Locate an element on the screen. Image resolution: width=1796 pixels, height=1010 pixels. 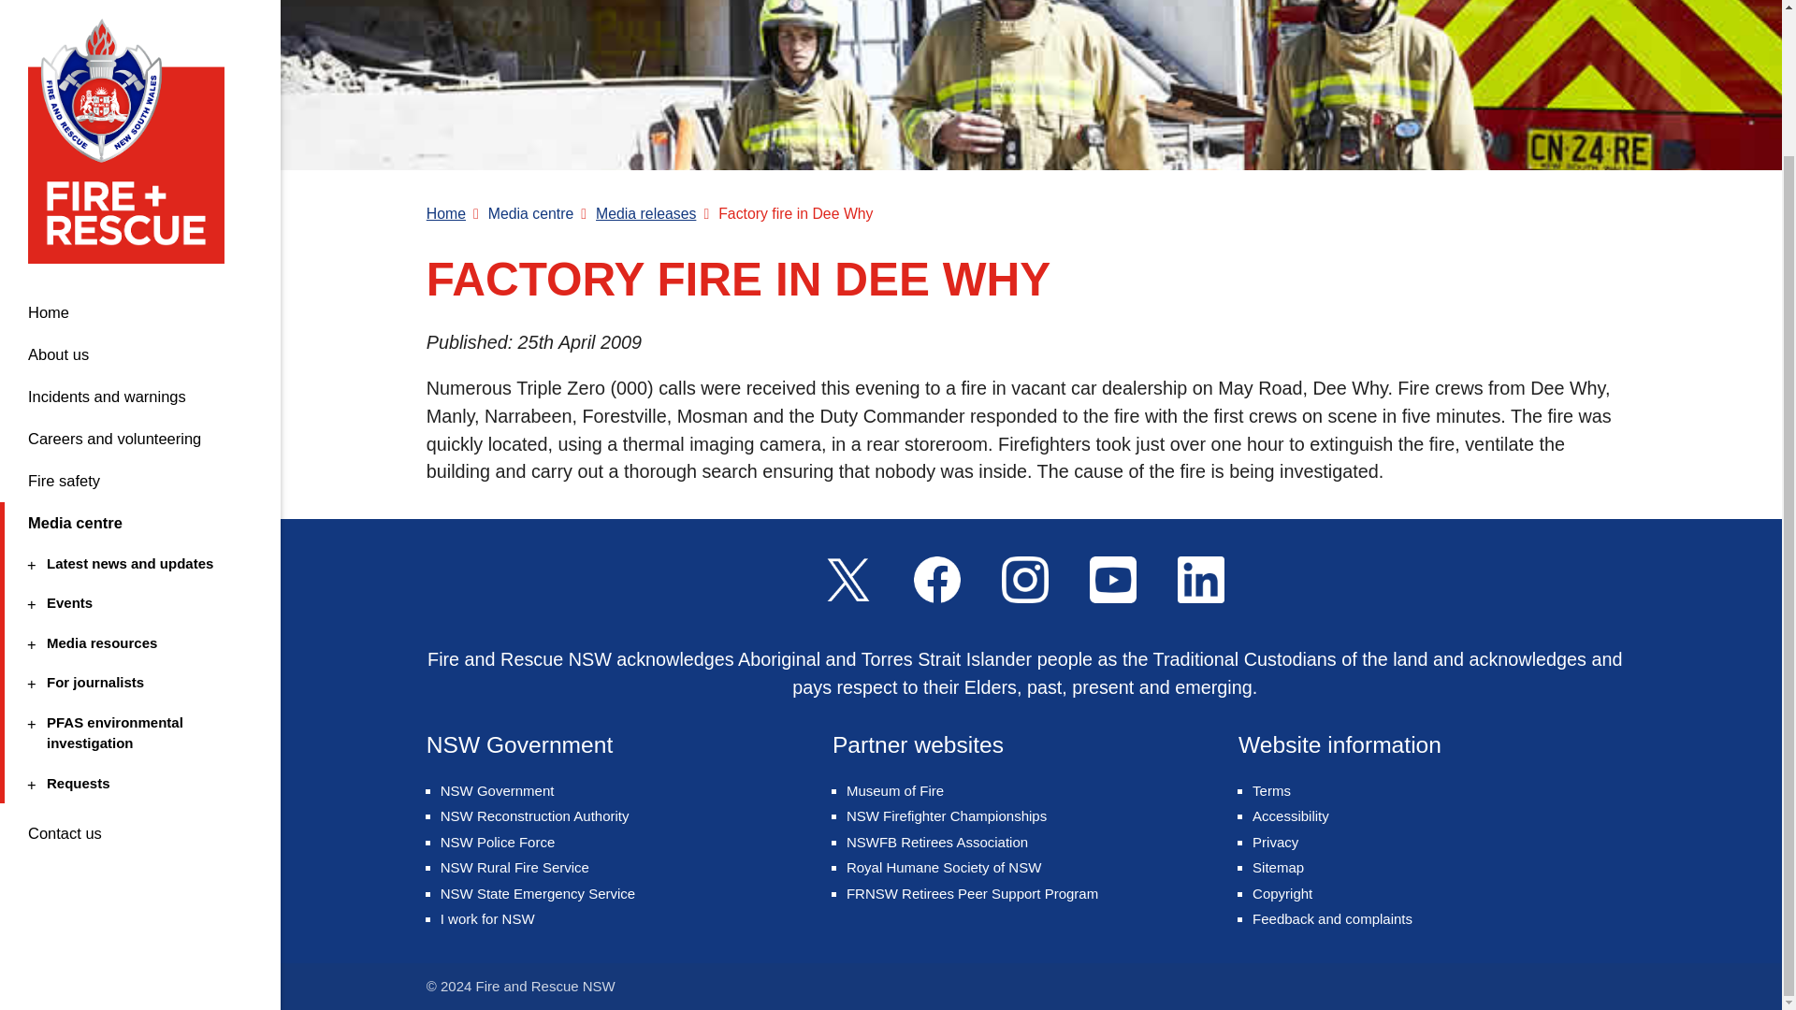
Latest news and updates is located at coordinates (138, 393).